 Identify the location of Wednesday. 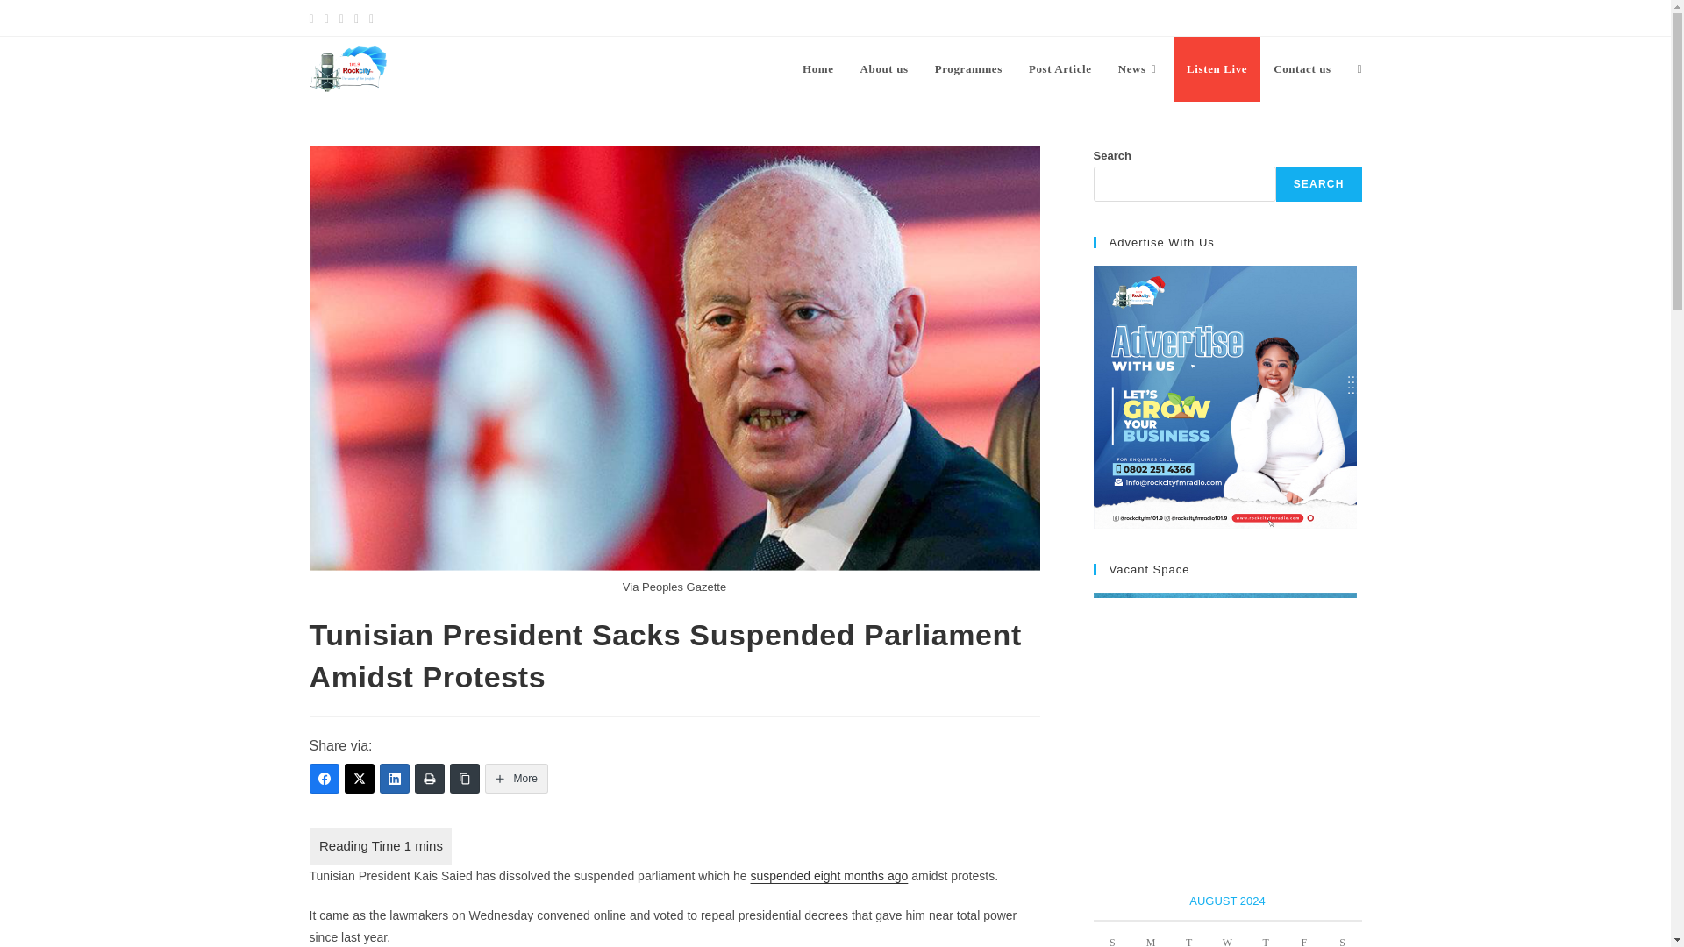
(1228, 935).